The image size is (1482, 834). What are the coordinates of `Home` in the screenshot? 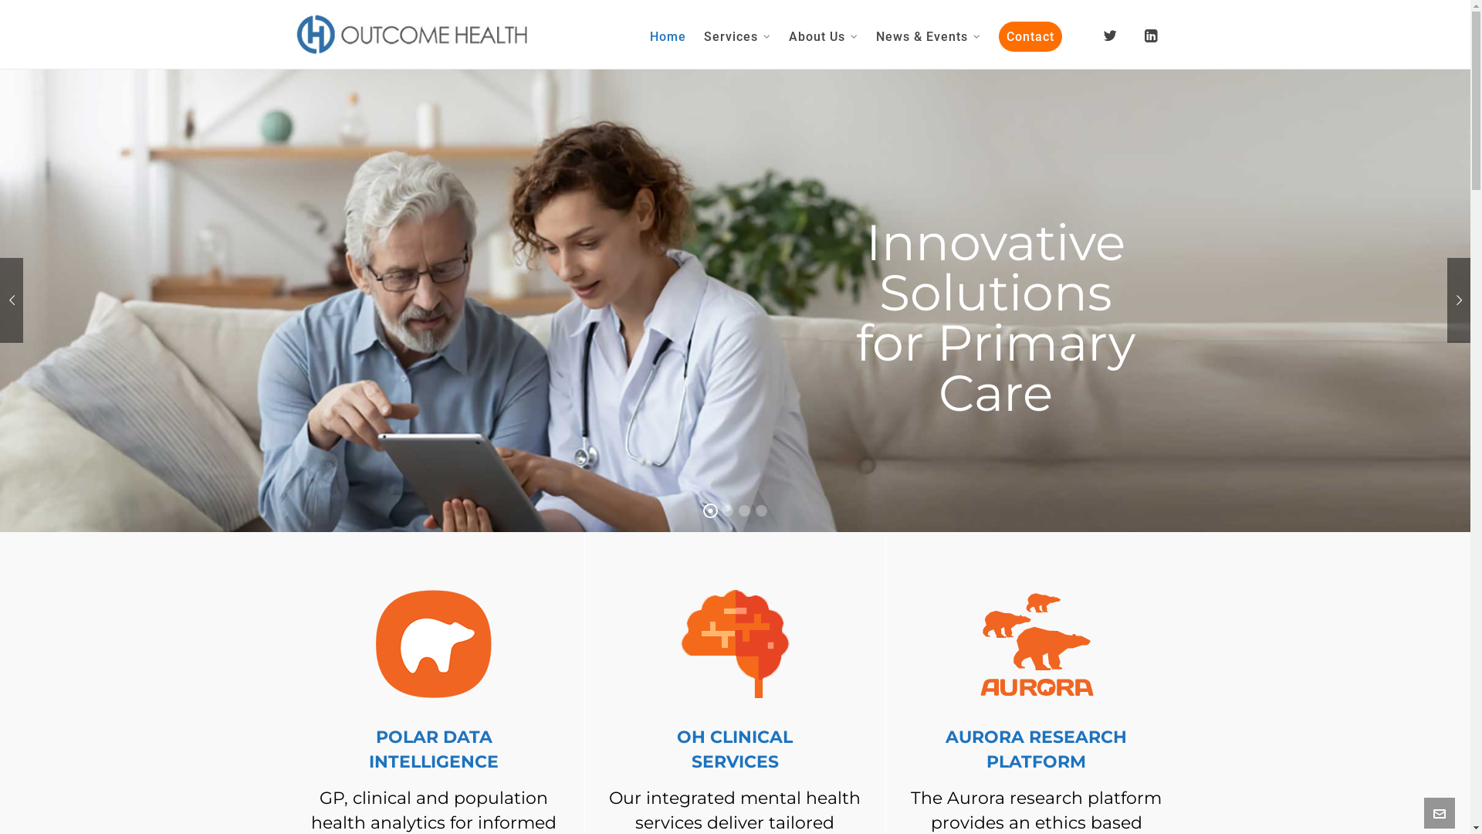 It's located at (1044, 814).